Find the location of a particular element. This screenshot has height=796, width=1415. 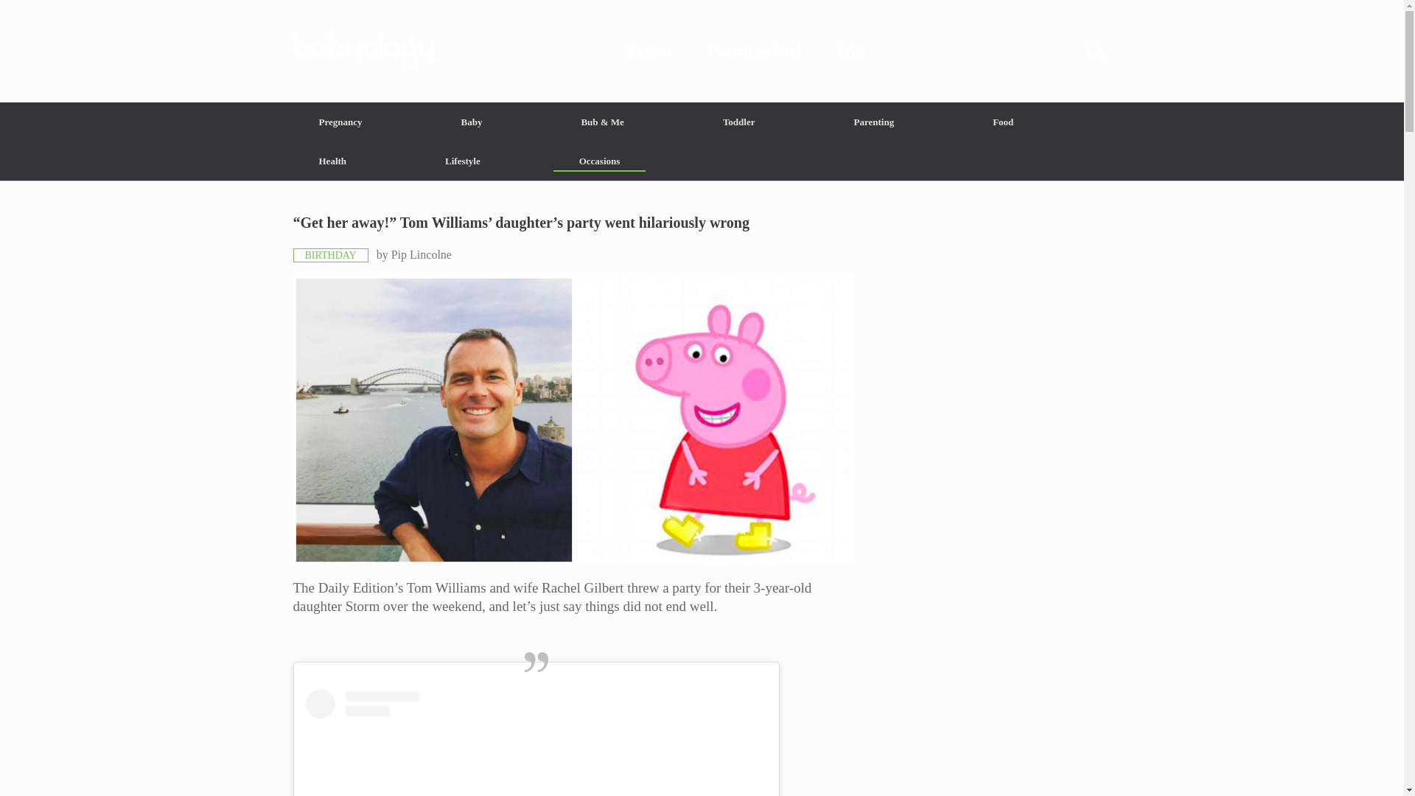

Health is located at coordinates (333, 161).